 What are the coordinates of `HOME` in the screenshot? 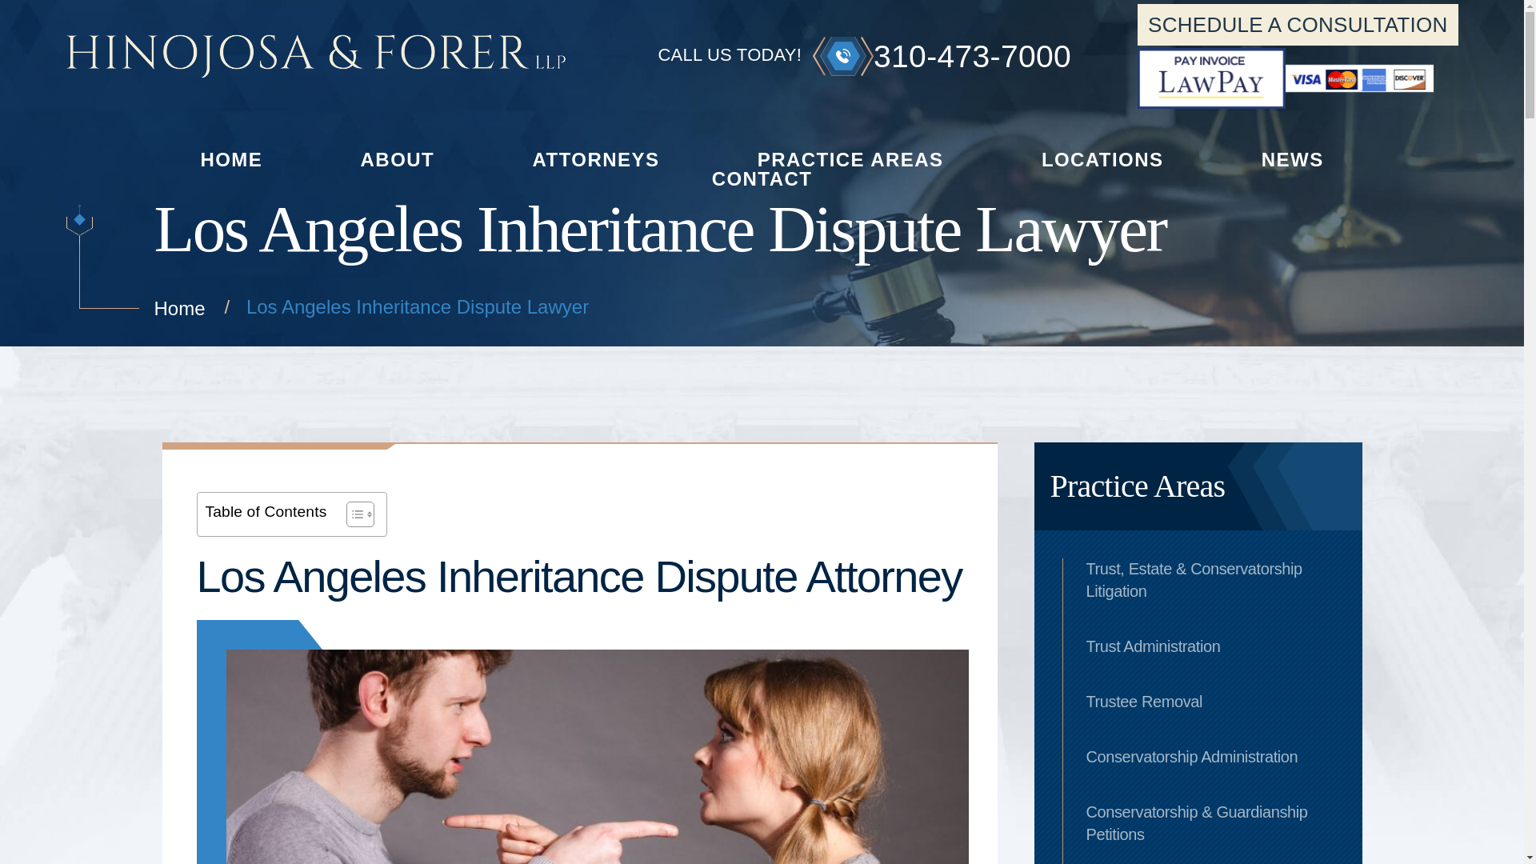 It's located at (230, 158).